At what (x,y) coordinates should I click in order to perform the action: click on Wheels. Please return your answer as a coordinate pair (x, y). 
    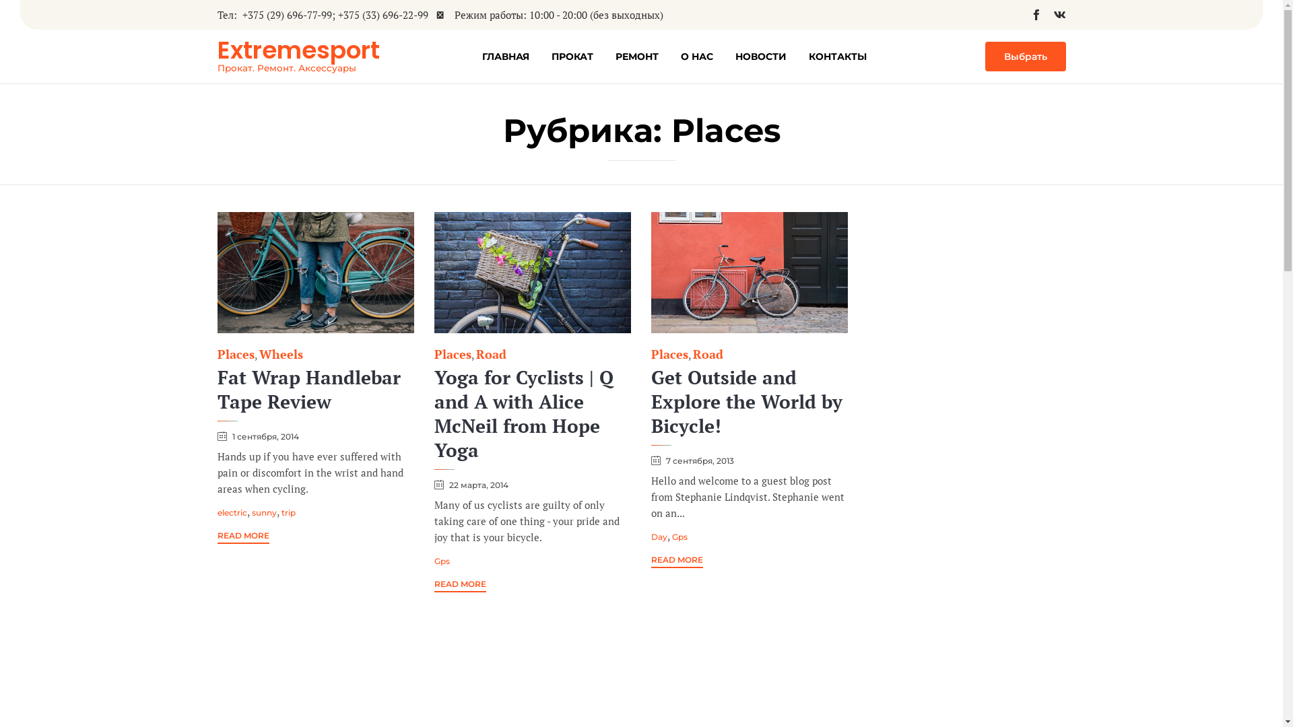
    Looking at the image, I should click on (280, 354).